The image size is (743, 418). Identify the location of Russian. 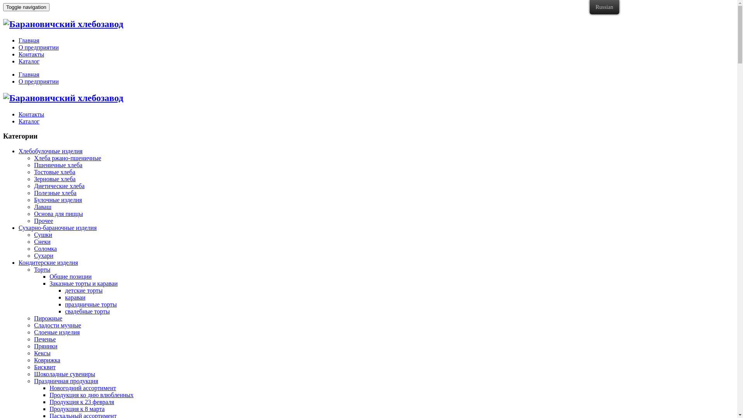
(604, 7).